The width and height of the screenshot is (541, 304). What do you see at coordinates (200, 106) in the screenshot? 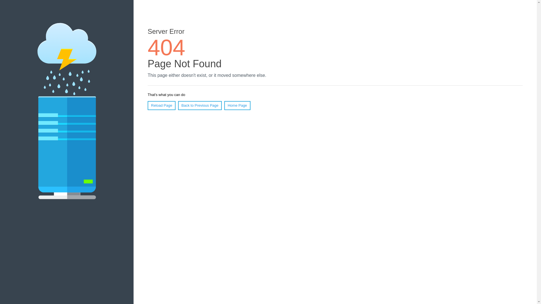
I see `Back to Previous Page` at bounding box center [200, 106].